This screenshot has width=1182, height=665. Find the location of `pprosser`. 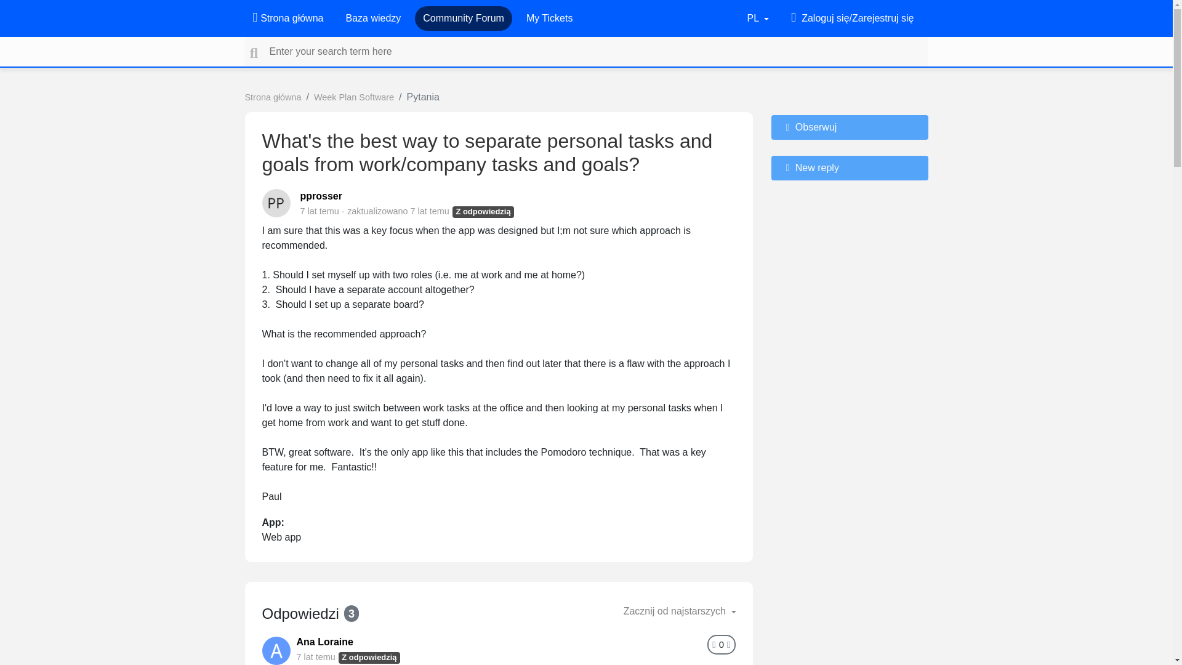

pprosser is located at coordinates (321, 196).